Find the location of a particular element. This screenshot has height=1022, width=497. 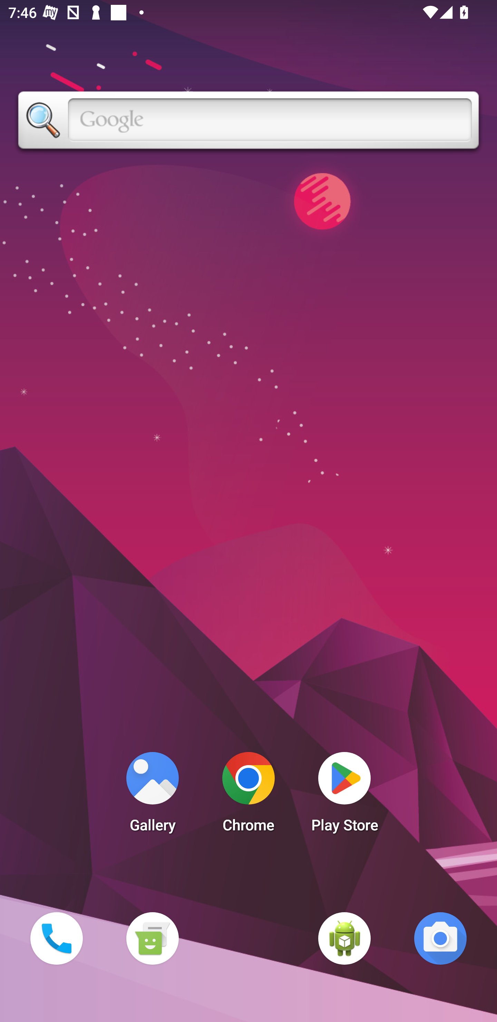

Play Store is located at coordinates (344, 796).